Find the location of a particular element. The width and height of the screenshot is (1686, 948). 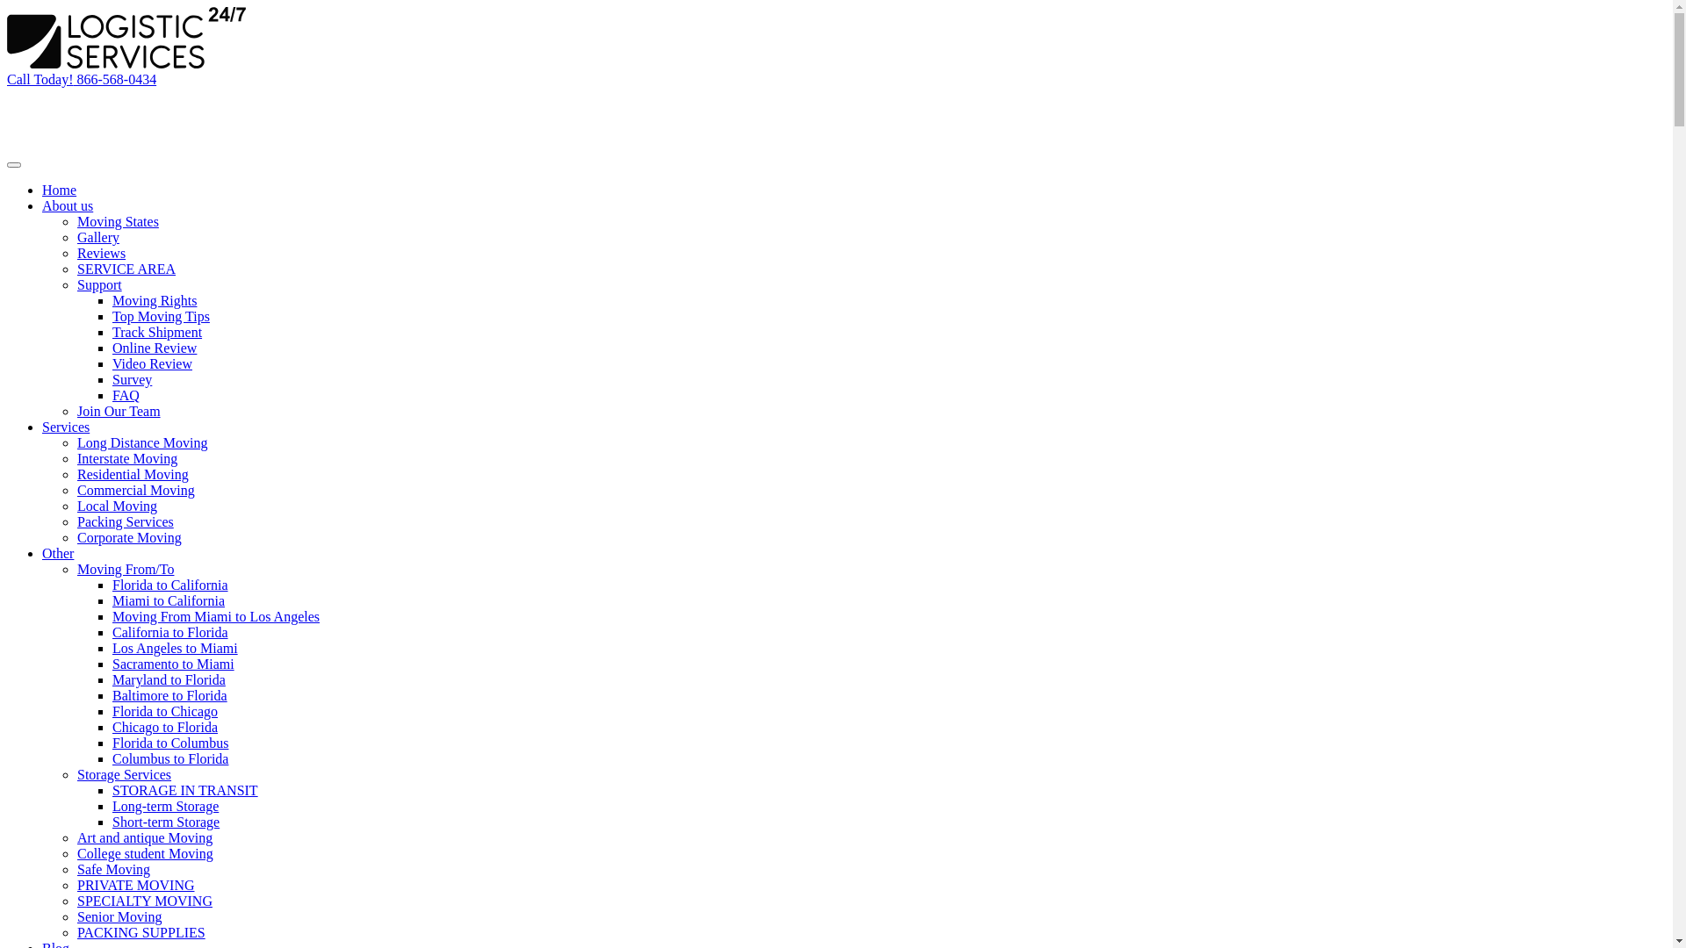

PRIVATE MOVING is located at coordinates (136, 885).